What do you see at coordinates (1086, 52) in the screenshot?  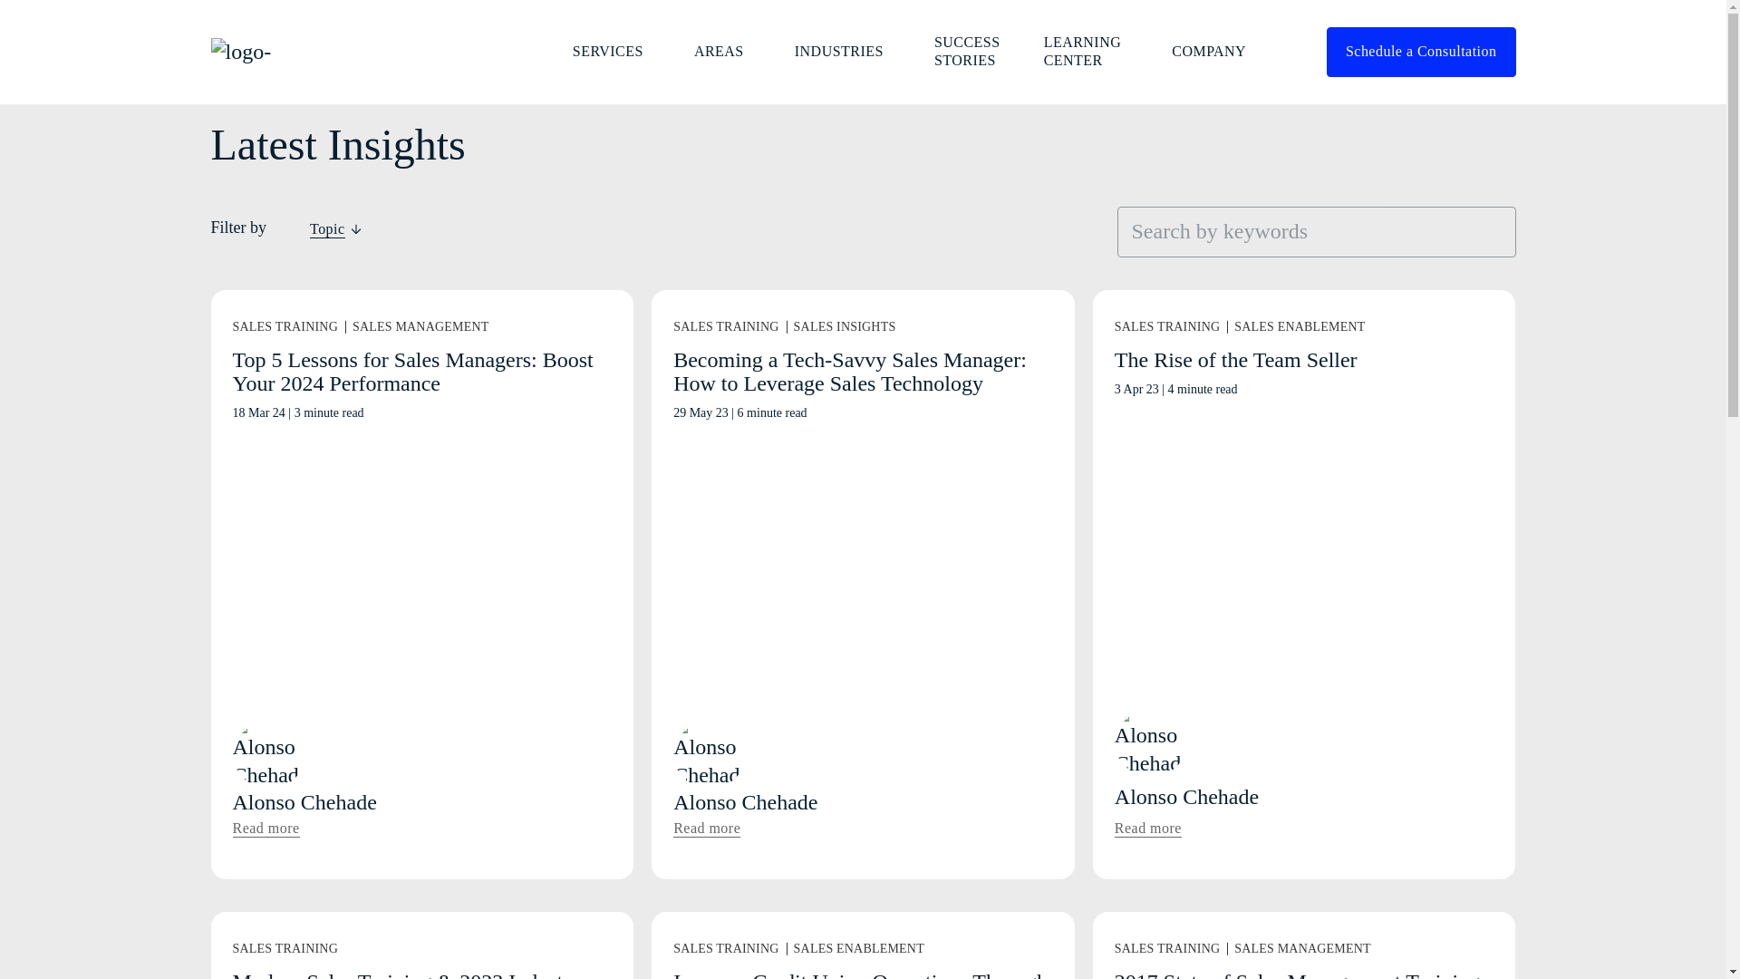 I see `LEARNING CENTER` at bounding box center [1086, 52].